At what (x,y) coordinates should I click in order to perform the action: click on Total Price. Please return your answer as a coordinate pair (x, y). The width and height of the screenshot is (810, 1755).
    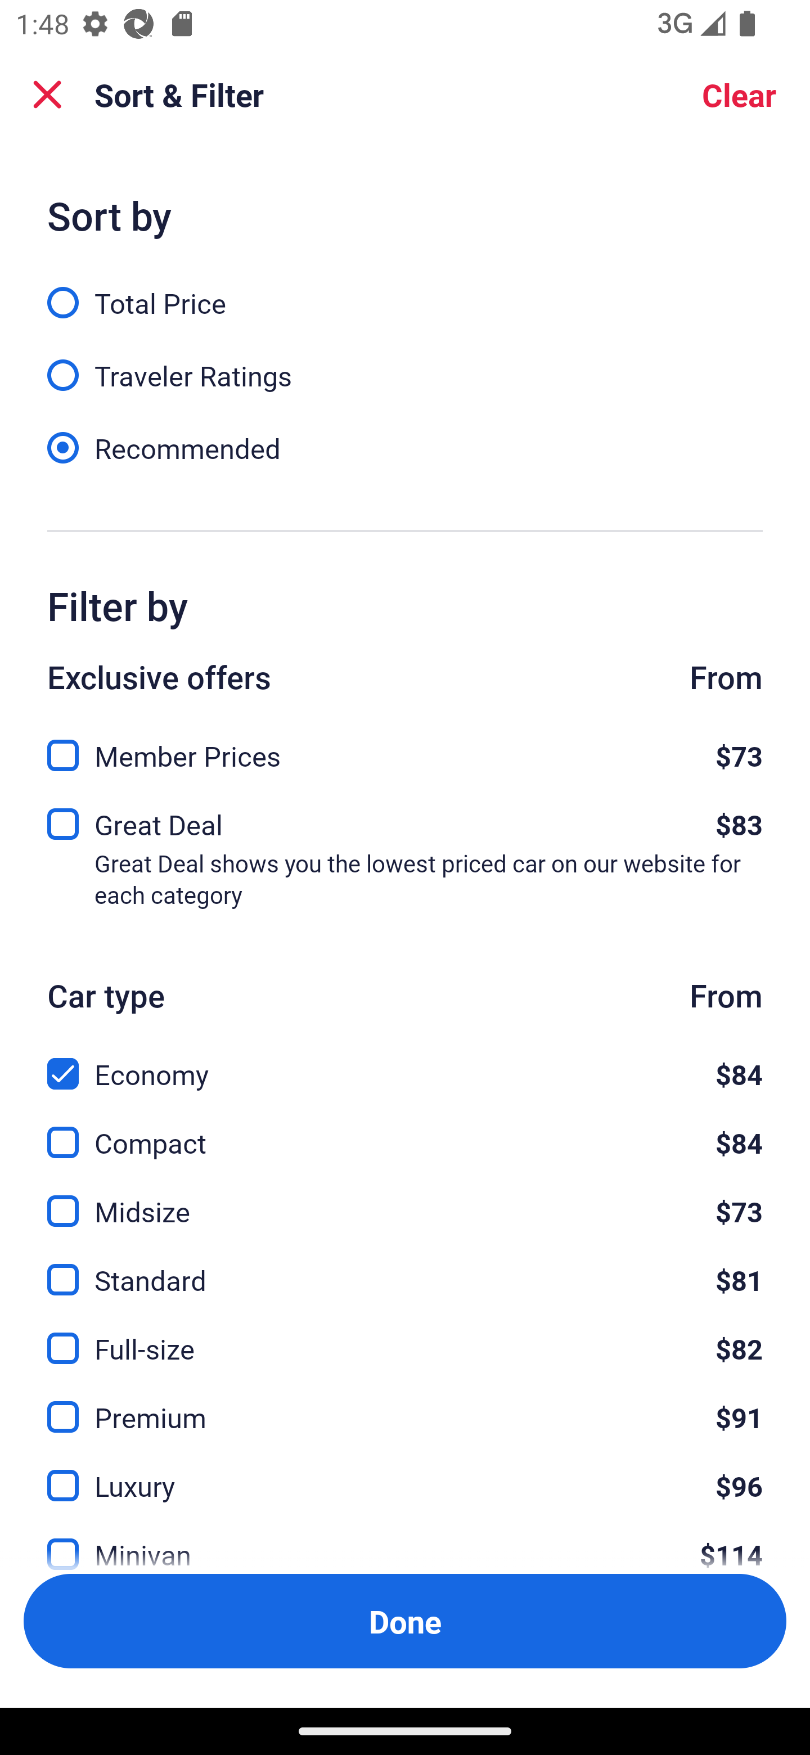
    Looking at the image, I should click on (405, 290).